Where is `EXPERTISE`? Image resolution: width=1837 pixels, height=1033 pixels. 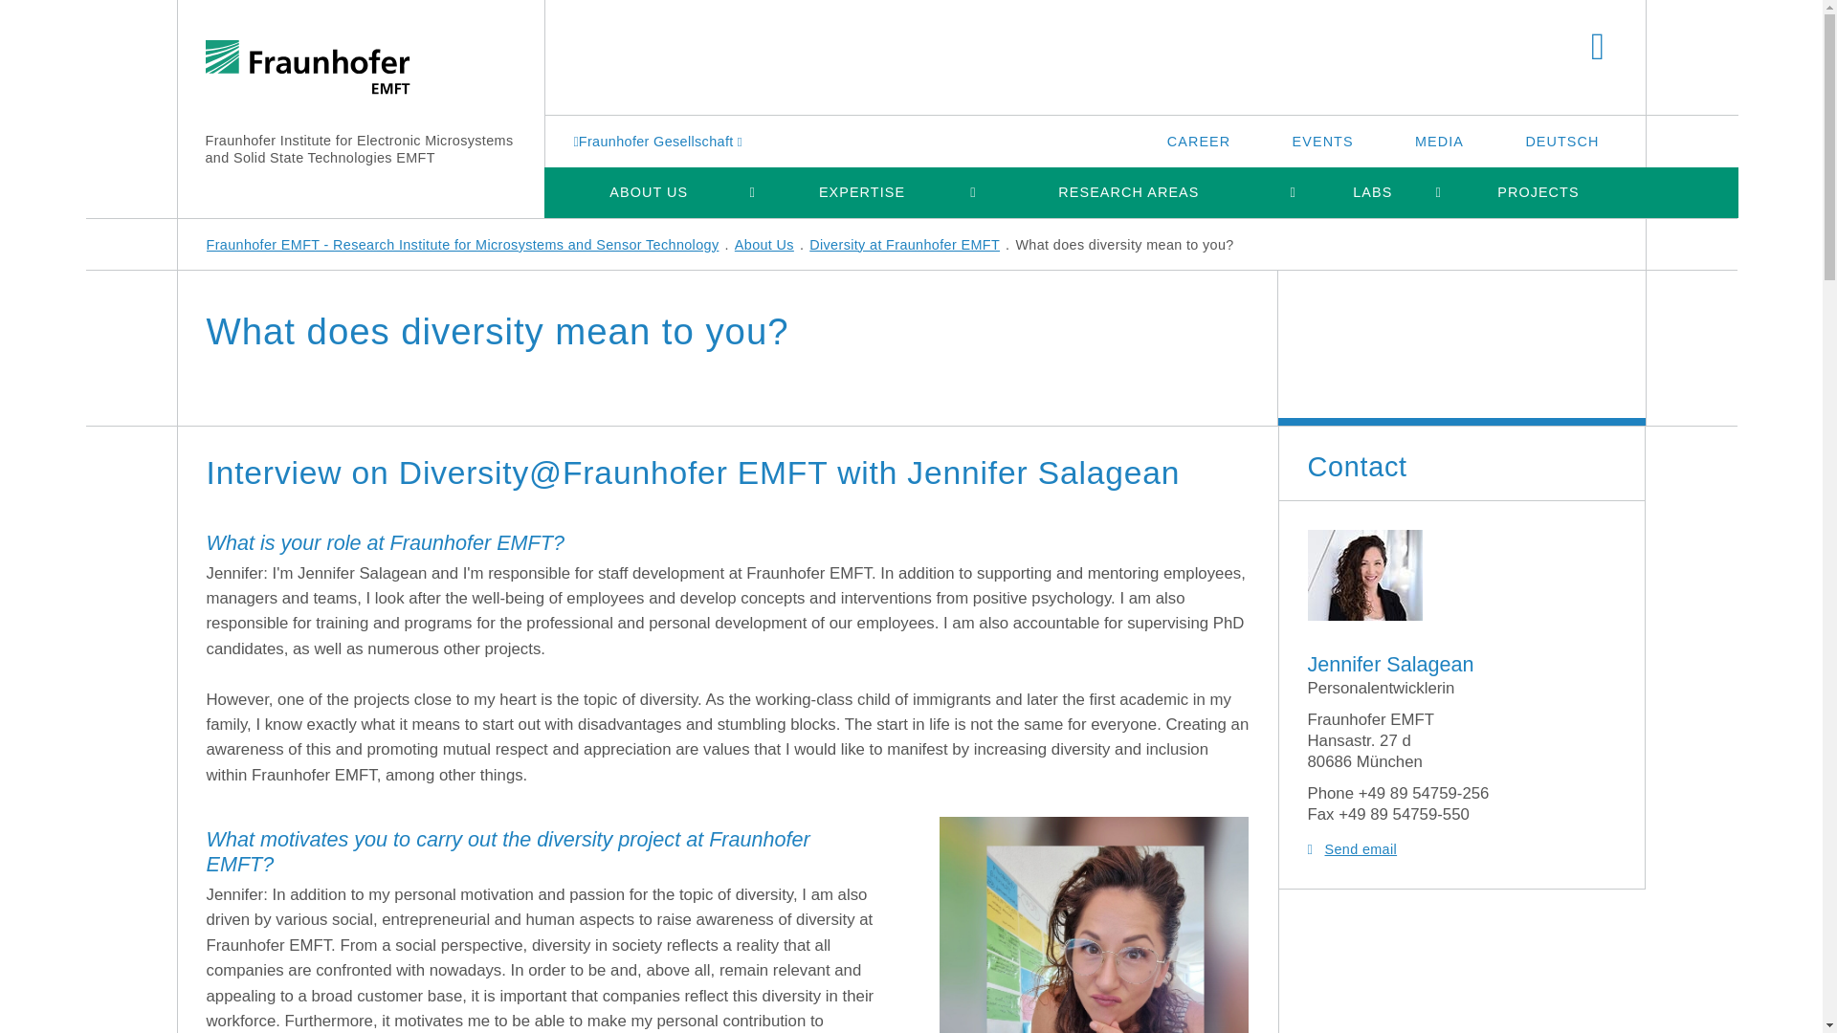 EXPERTISE is located at coordinates (861, 191).